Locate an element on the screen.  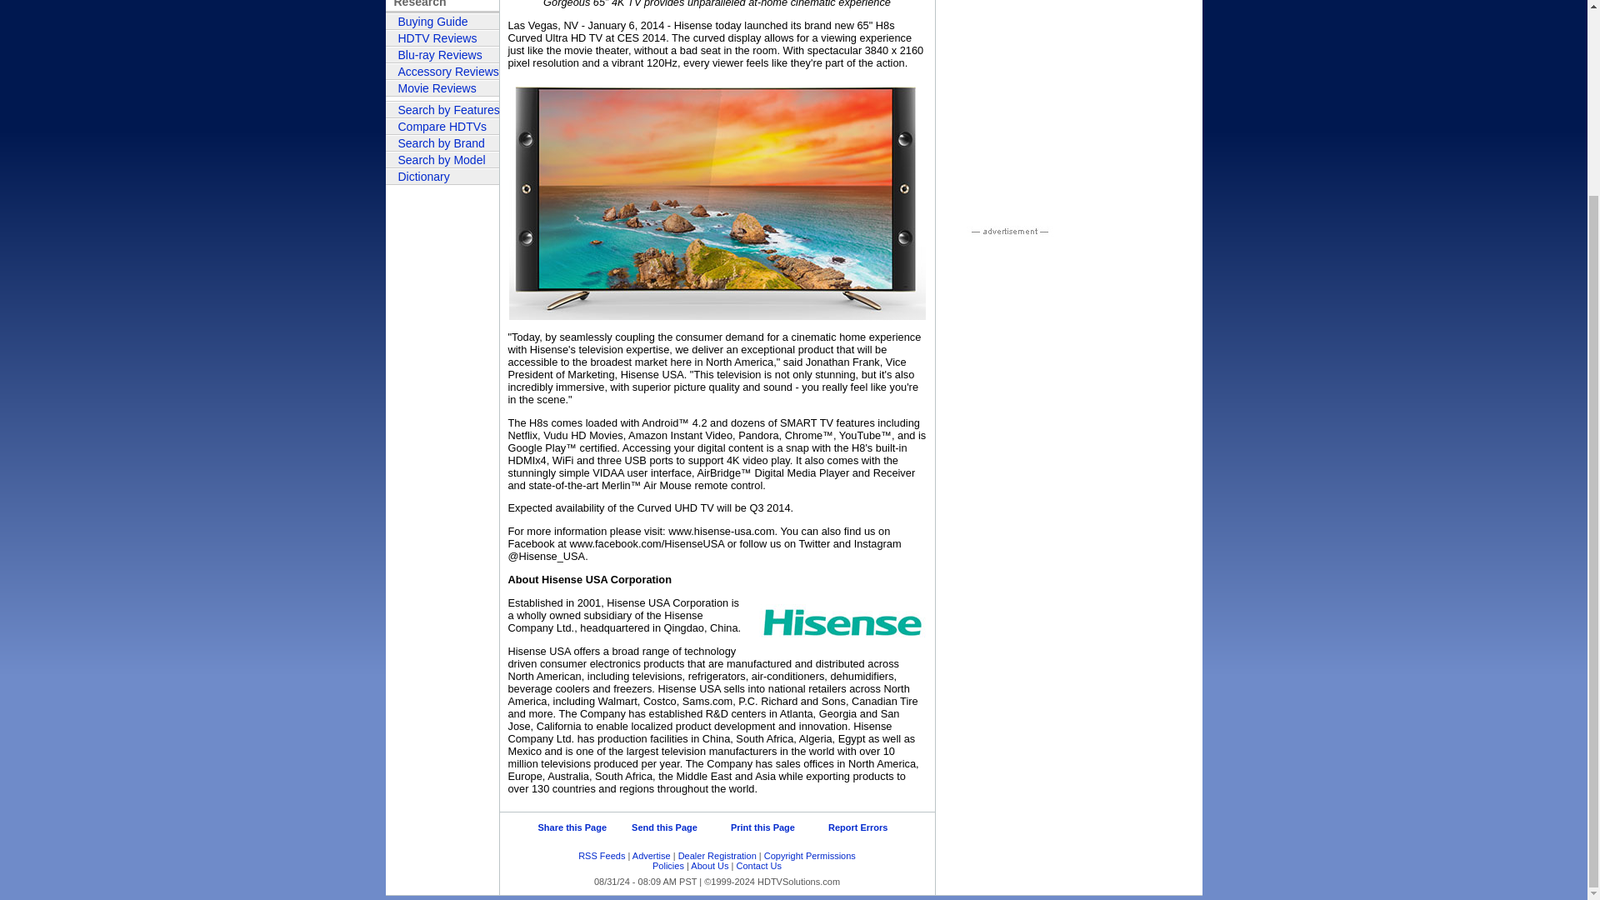
Copyright Permissions is located at coordinates (810, 855).